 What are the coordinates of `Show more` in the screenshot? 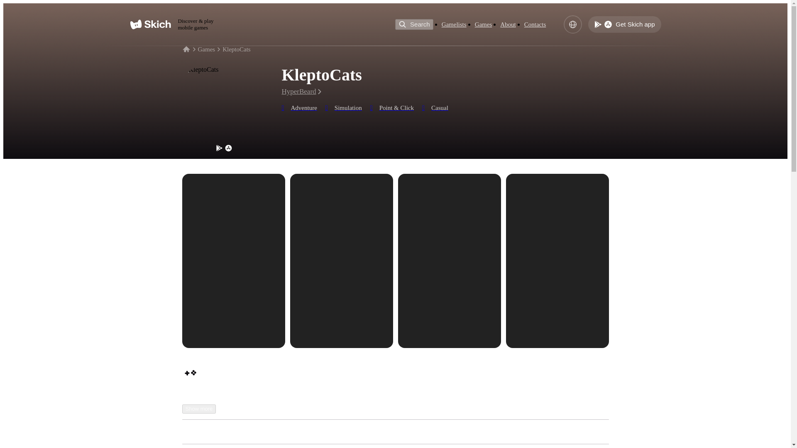 It's located at (198, 409).